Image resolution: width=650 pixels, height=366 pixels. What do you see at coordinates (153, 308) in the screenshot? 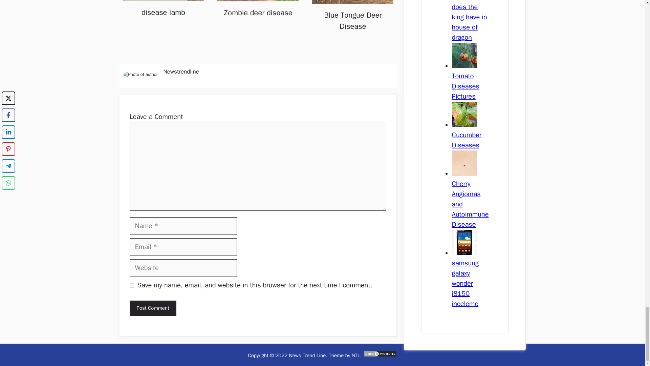
I see `Post Comment` at bounding box center [153, 308].